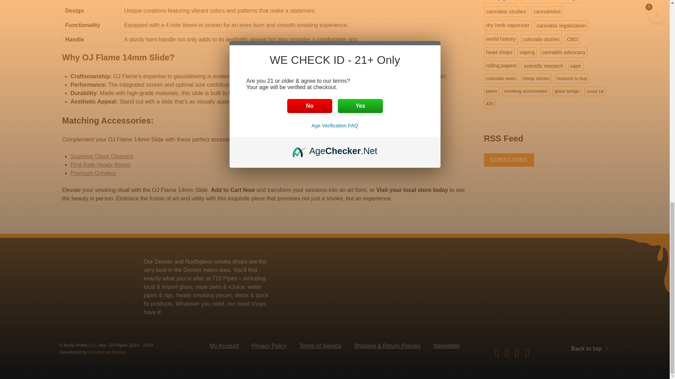 This screenshot has width=675, height=379. Describe the element at coordinates (224, 347) in the screenshot. I see `My Account` at that location.